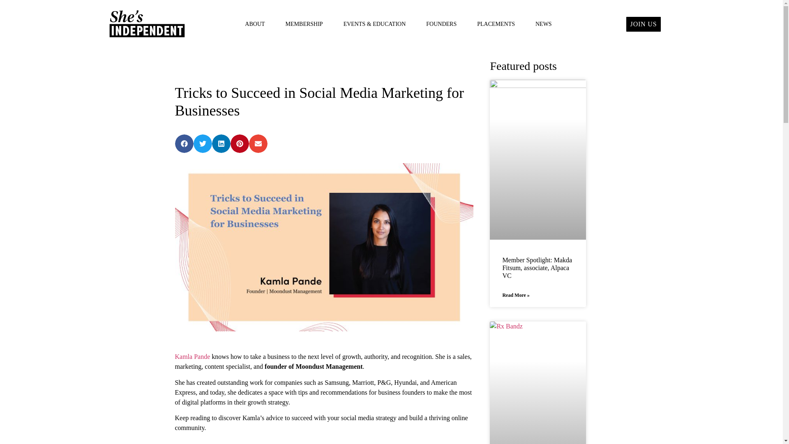 This screenshot has height=444, width=789. What do you see at coordinates (543, 24) in the screenshot?
I see `NEWS` at bounding box center [543, 24].